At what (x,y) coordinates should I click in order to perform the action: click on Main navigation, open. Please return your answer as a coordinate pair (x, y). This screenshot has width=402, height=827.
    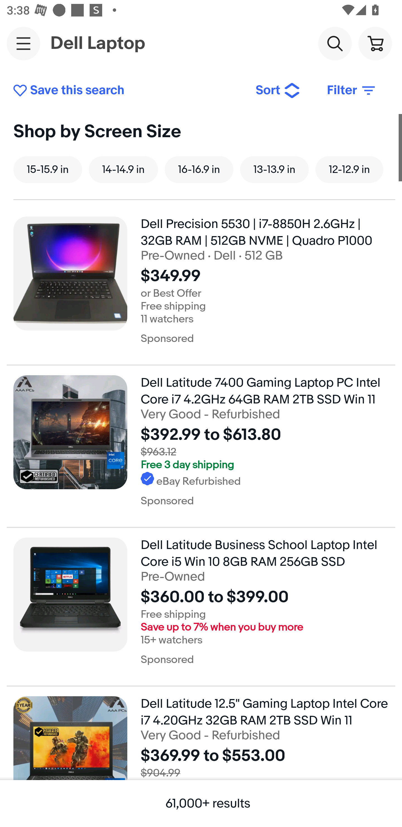
    Looking at the image, I should click on (23, 43).